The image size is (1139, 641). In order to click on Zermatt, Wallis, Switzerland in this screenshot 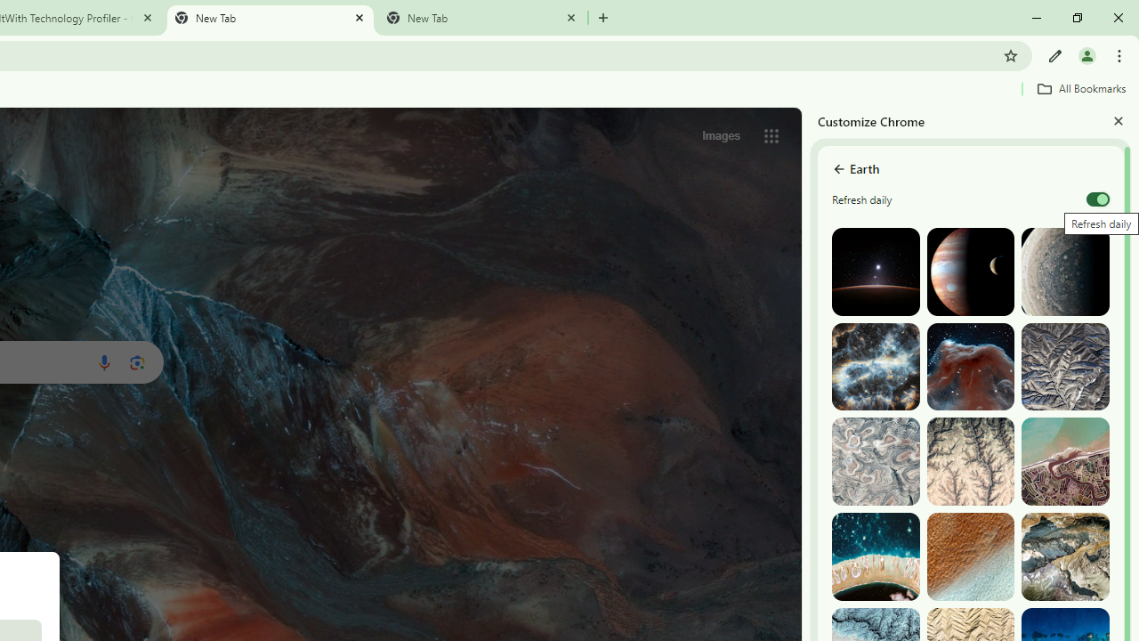, I will do `click(1065, 557)`.